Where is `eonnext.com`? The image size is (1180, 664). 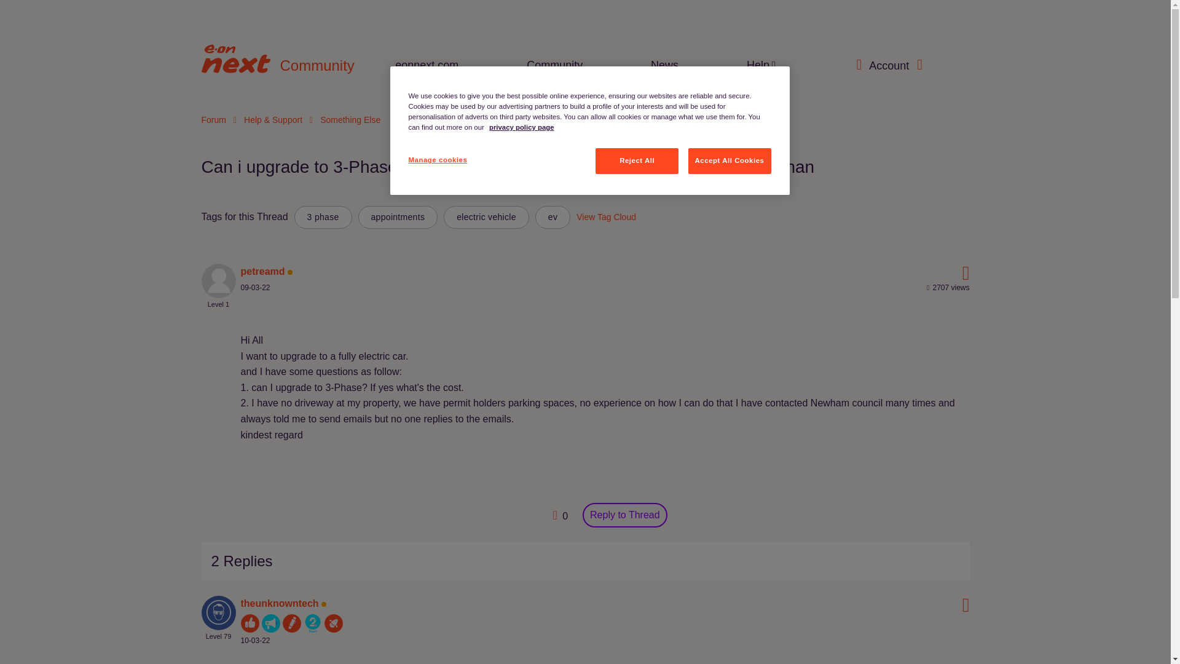
eonnext.com is located at coordinates (427, 65).